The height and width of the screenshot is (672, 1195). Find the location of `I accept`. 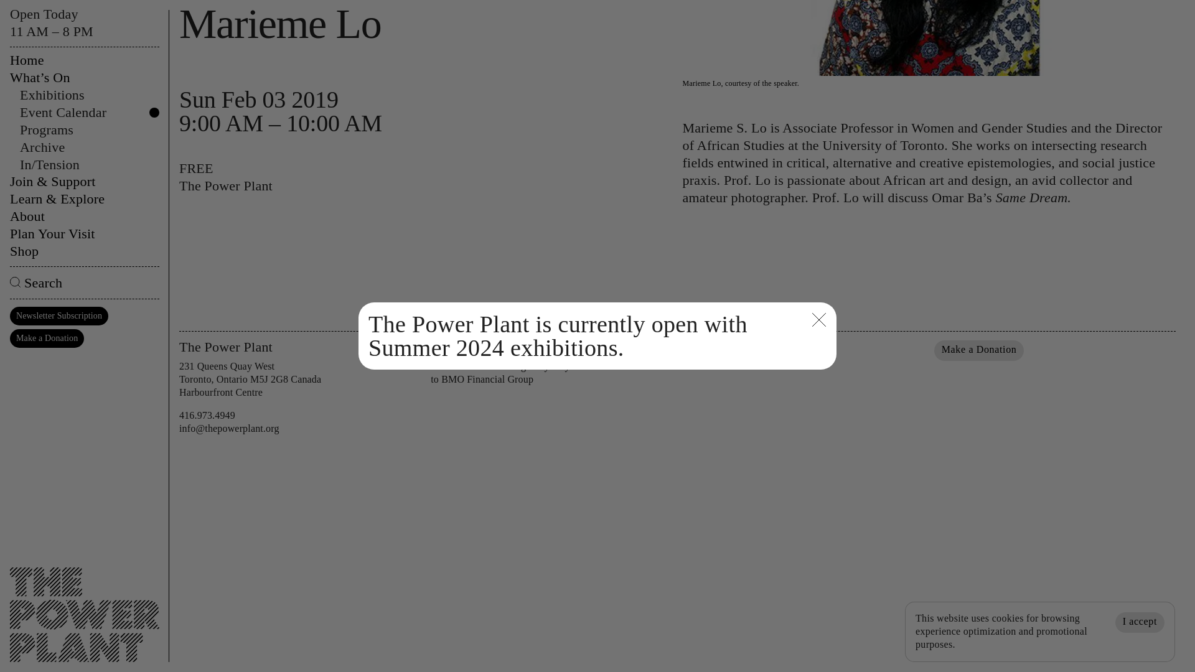

I accept is located at coordinates (1139, 379).